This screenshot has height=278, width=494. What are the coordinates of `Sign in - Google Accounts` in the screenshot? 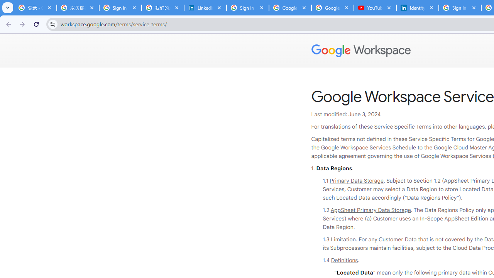 It's located at (248, 8).